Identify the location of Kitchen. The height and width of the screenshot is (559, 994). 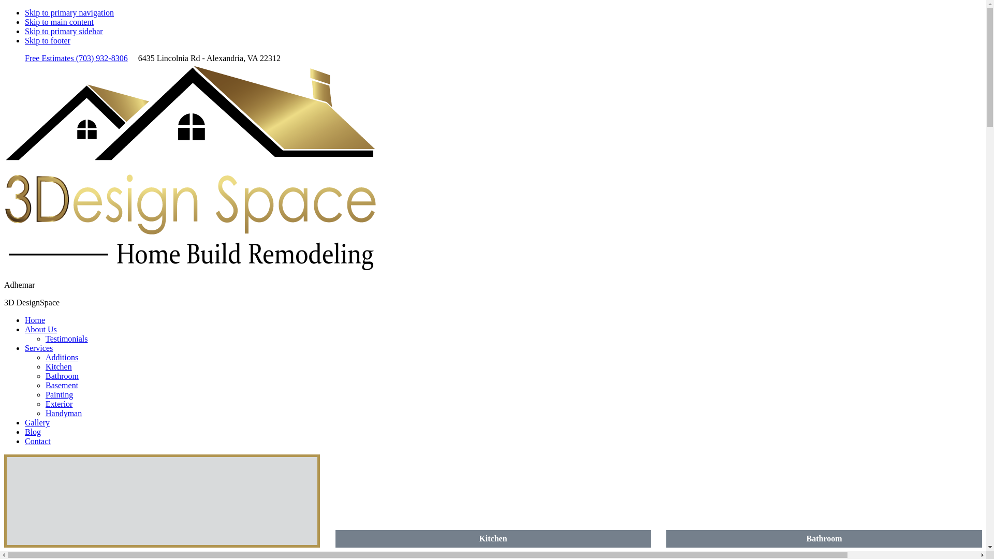
(493, 501).